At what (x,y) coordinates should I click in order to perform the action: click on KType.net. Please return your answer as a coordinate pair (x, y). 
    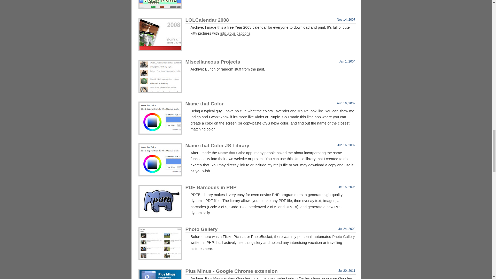
    Looking at the image, I should click on (160, 4).